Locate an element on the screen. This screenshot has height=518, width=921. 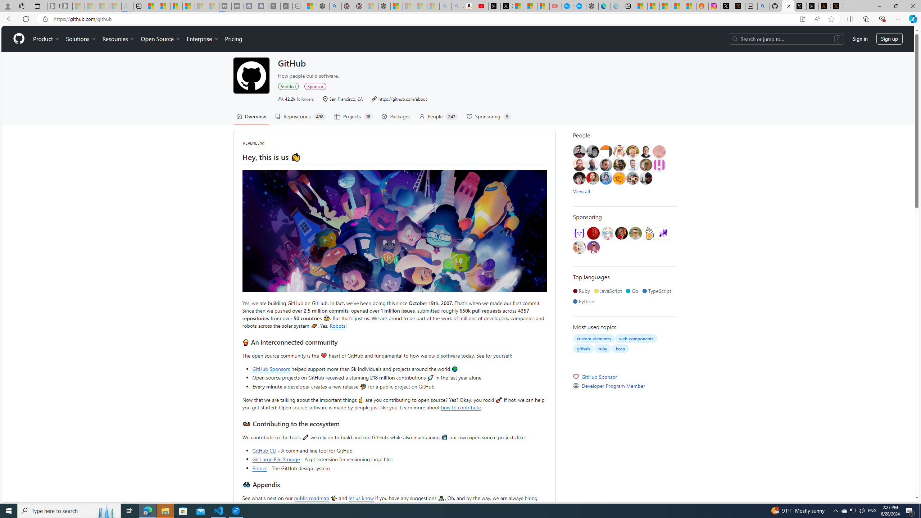
Nordace - Nordace Siena Is Not An Ordinary Backpack is located at coordinates (384, 6).